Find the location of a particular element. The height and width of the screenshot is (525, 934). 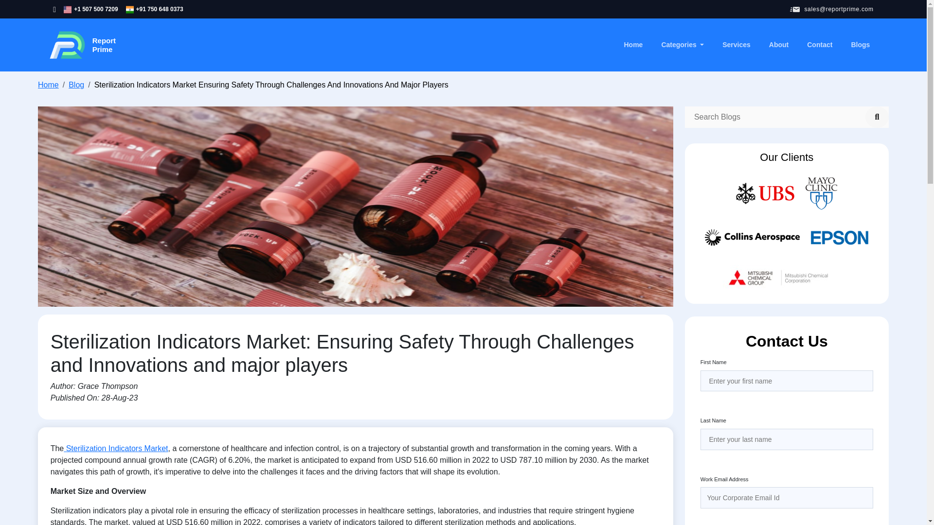

Blogs is located at coordinates (860, 45).